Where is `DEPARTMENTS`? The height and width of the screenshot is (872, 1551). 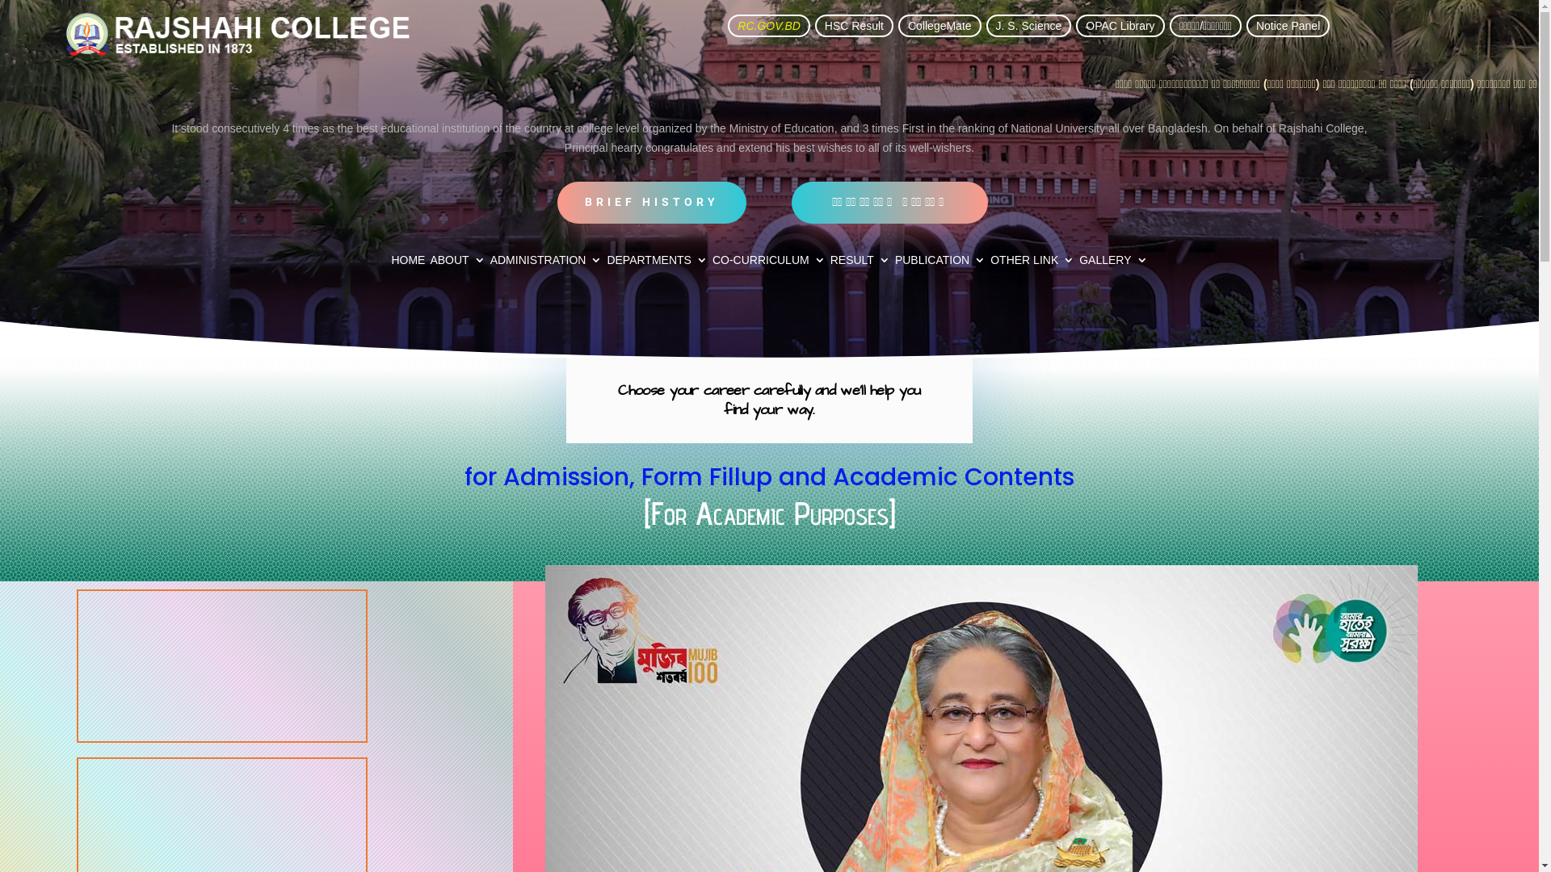 DEPARTMENTS is located at coordinates (658, 263).